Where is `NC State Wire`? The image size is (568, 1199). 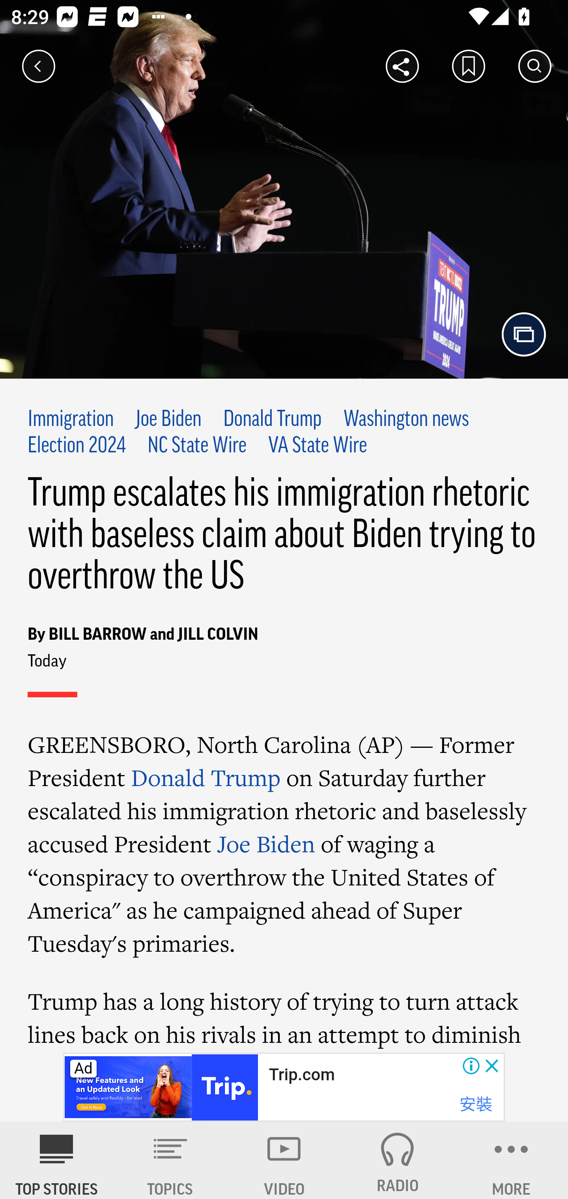
NC State Wire is located at coordinates (196, 446).